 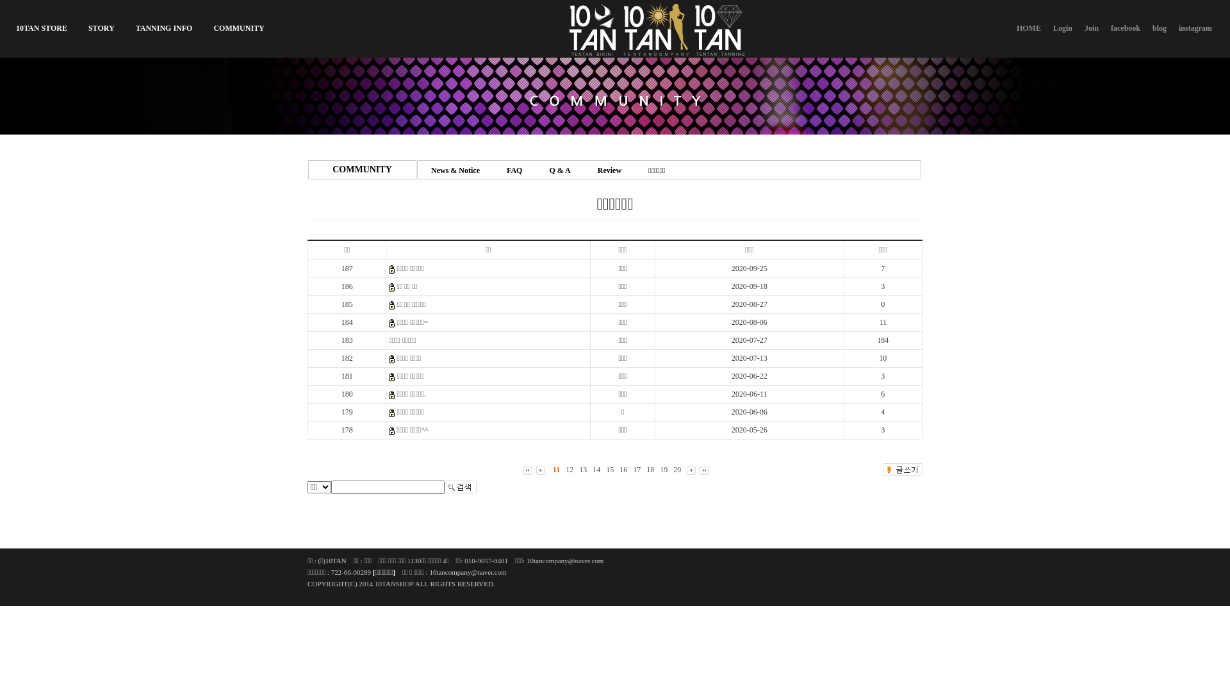 I want to click on Q & A, so click(x=560, y=170).